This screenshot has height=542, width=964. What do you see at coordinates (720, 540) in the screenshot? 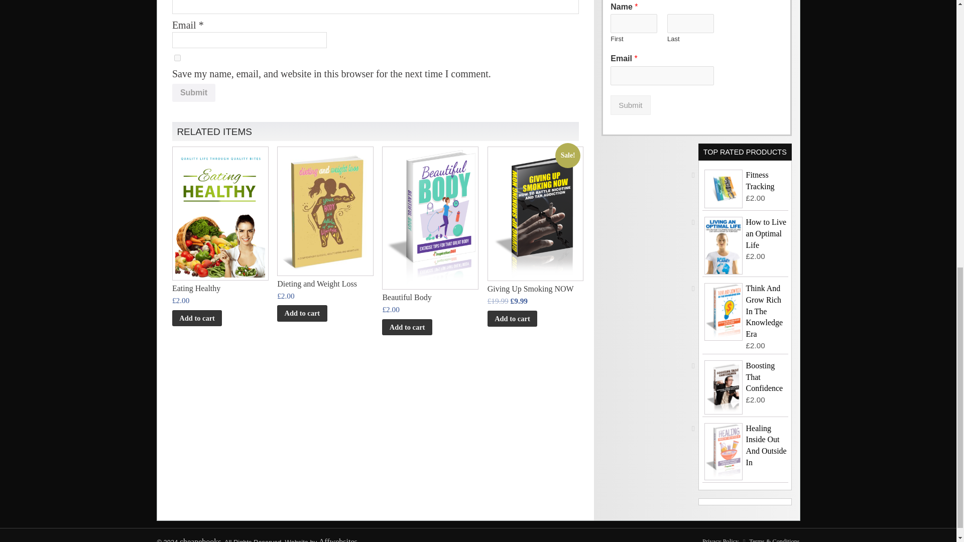
I see `Privacy Policy` at bounding box center [720, 540].